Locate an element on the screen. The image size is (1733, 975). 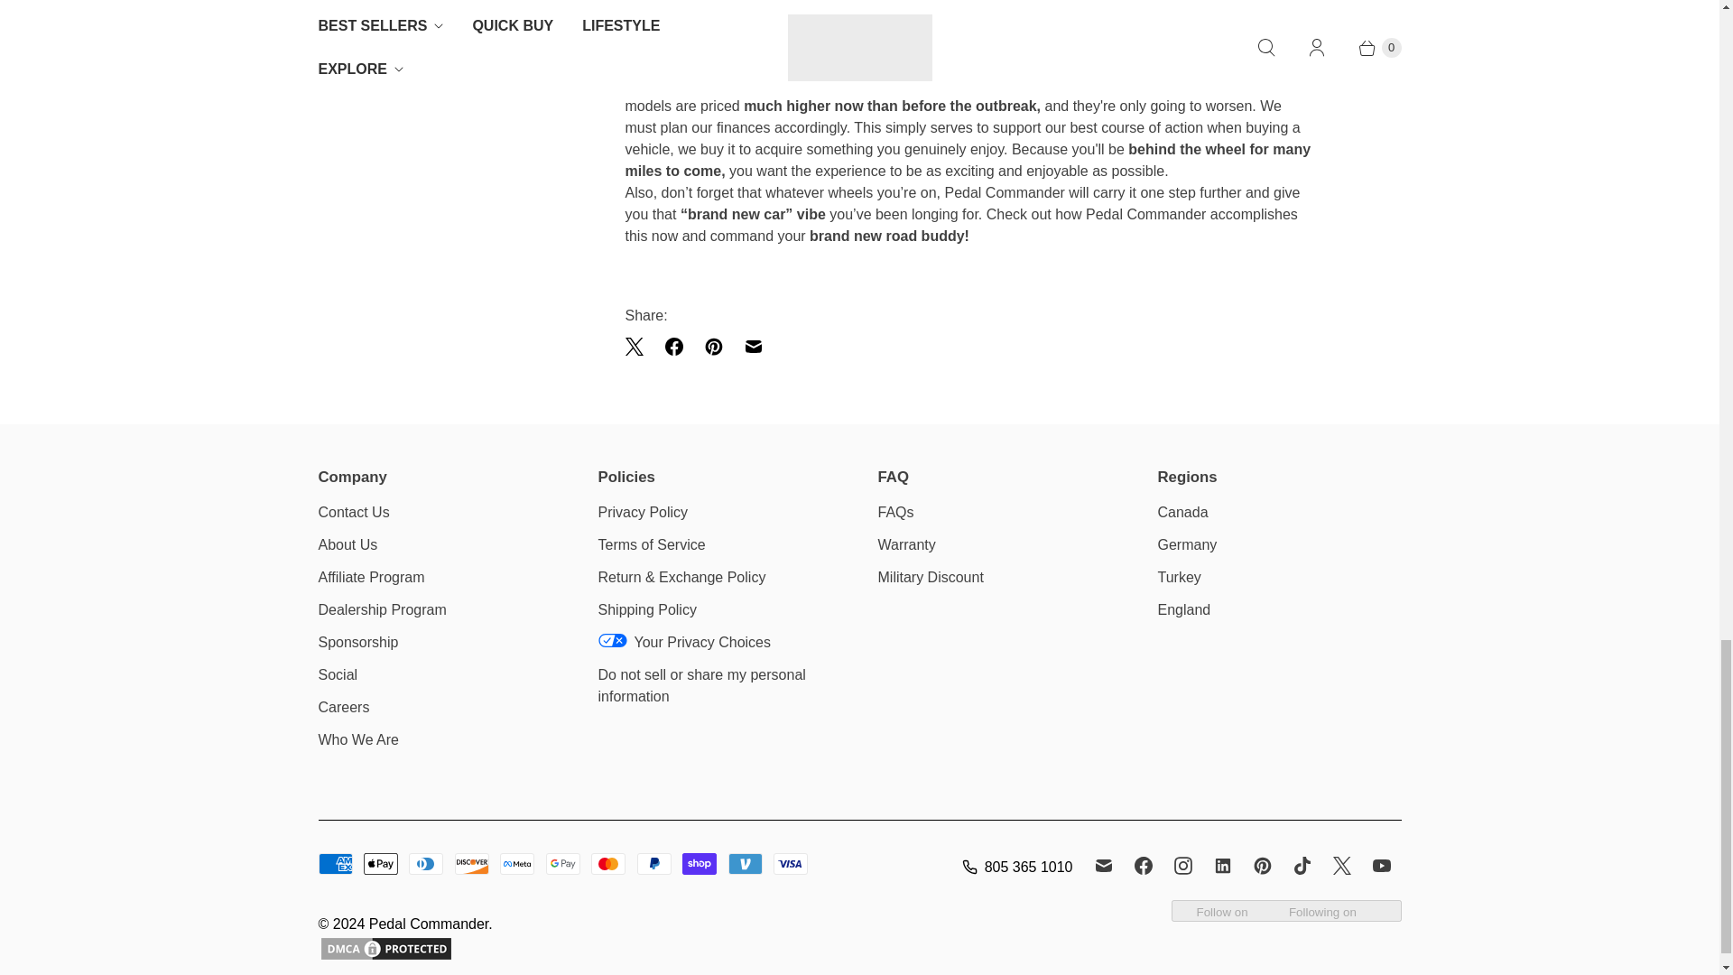
Share this on Pinterest is located at coordinates (713, 347).